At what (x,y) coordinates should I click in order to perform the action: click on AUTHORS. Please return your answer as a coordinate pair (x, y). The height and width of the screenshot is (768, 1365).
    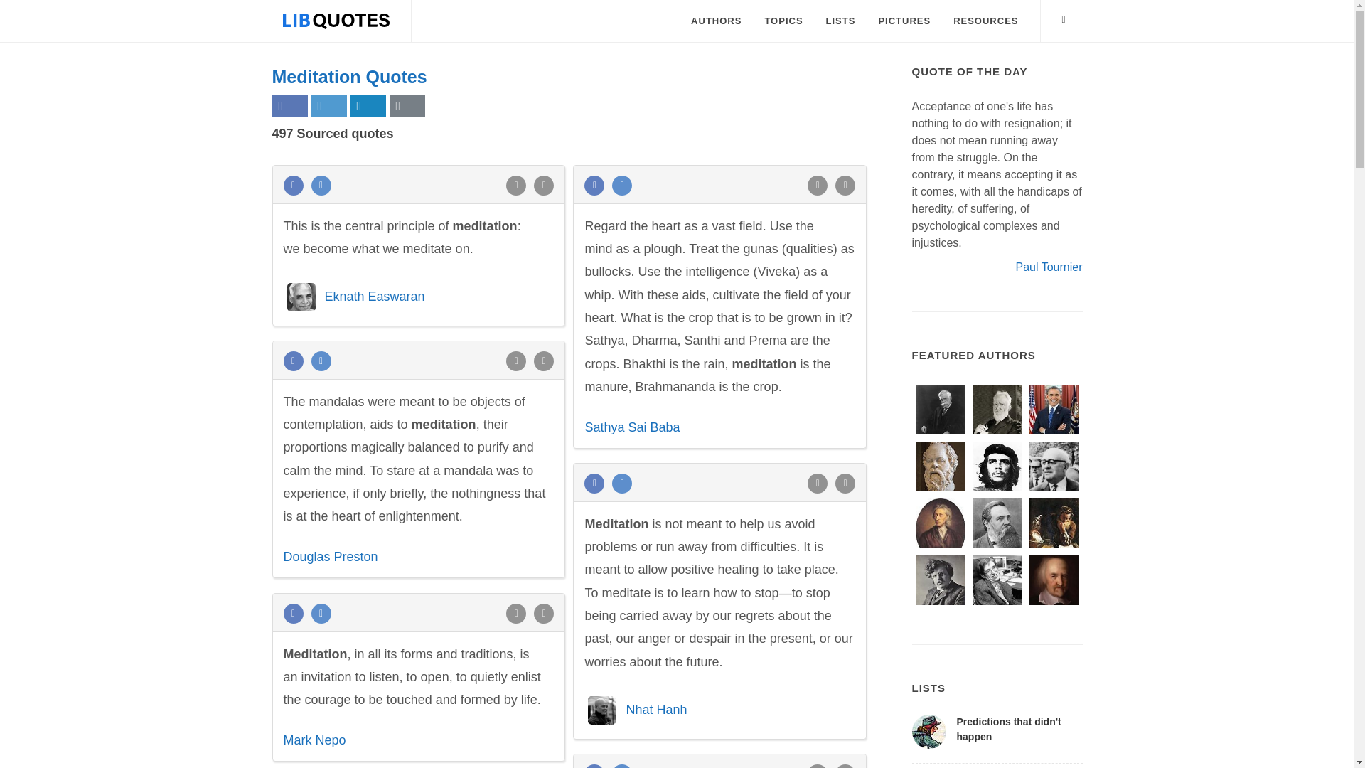
    Looking at the image, I should click on (715, 21).